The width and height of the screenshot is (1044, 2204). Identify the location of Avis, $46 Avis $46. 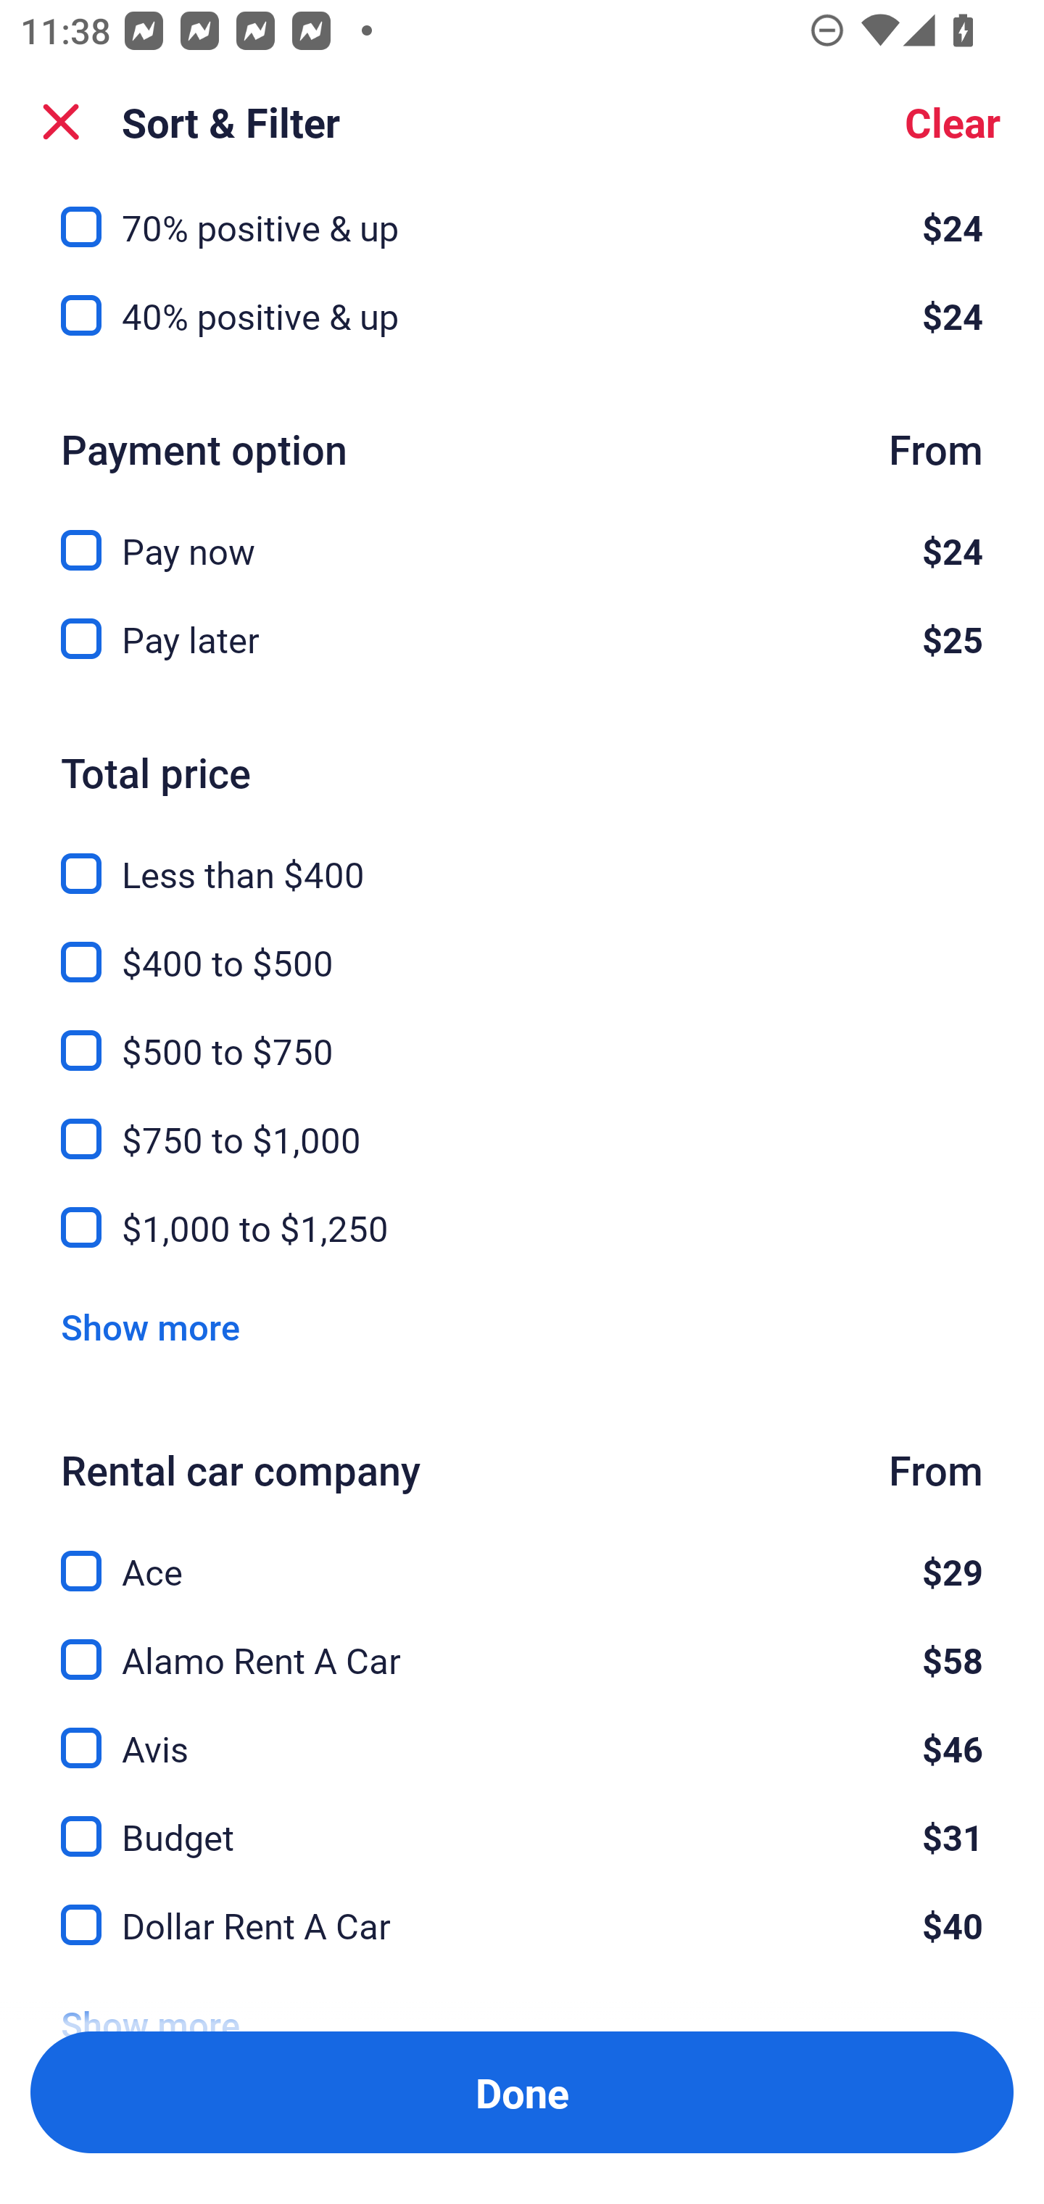
(522, 1732).